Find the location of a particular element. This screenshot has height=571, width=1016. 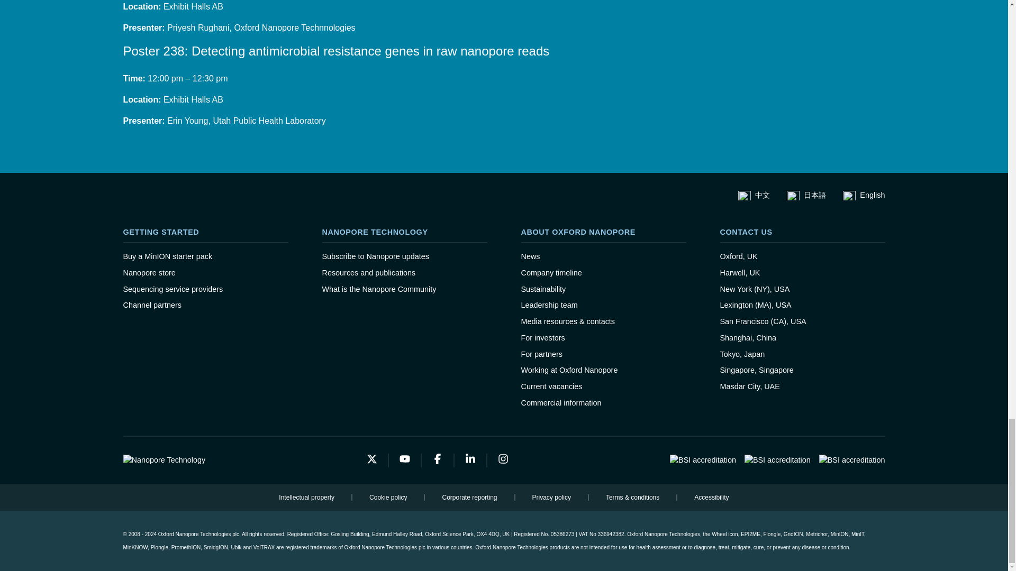

Linkedin is located at coordinates (471, 460).